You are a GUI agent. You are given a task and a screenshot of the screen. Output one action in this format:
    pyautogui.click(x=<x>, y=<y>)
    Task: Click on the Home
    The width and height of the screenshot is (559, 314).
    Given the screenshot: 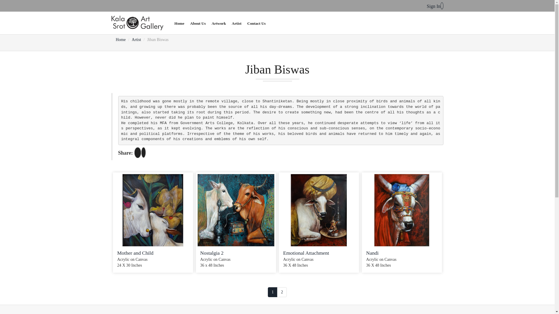 What is the action you would take?
    pyautogui.click(x=179, y=23)
    